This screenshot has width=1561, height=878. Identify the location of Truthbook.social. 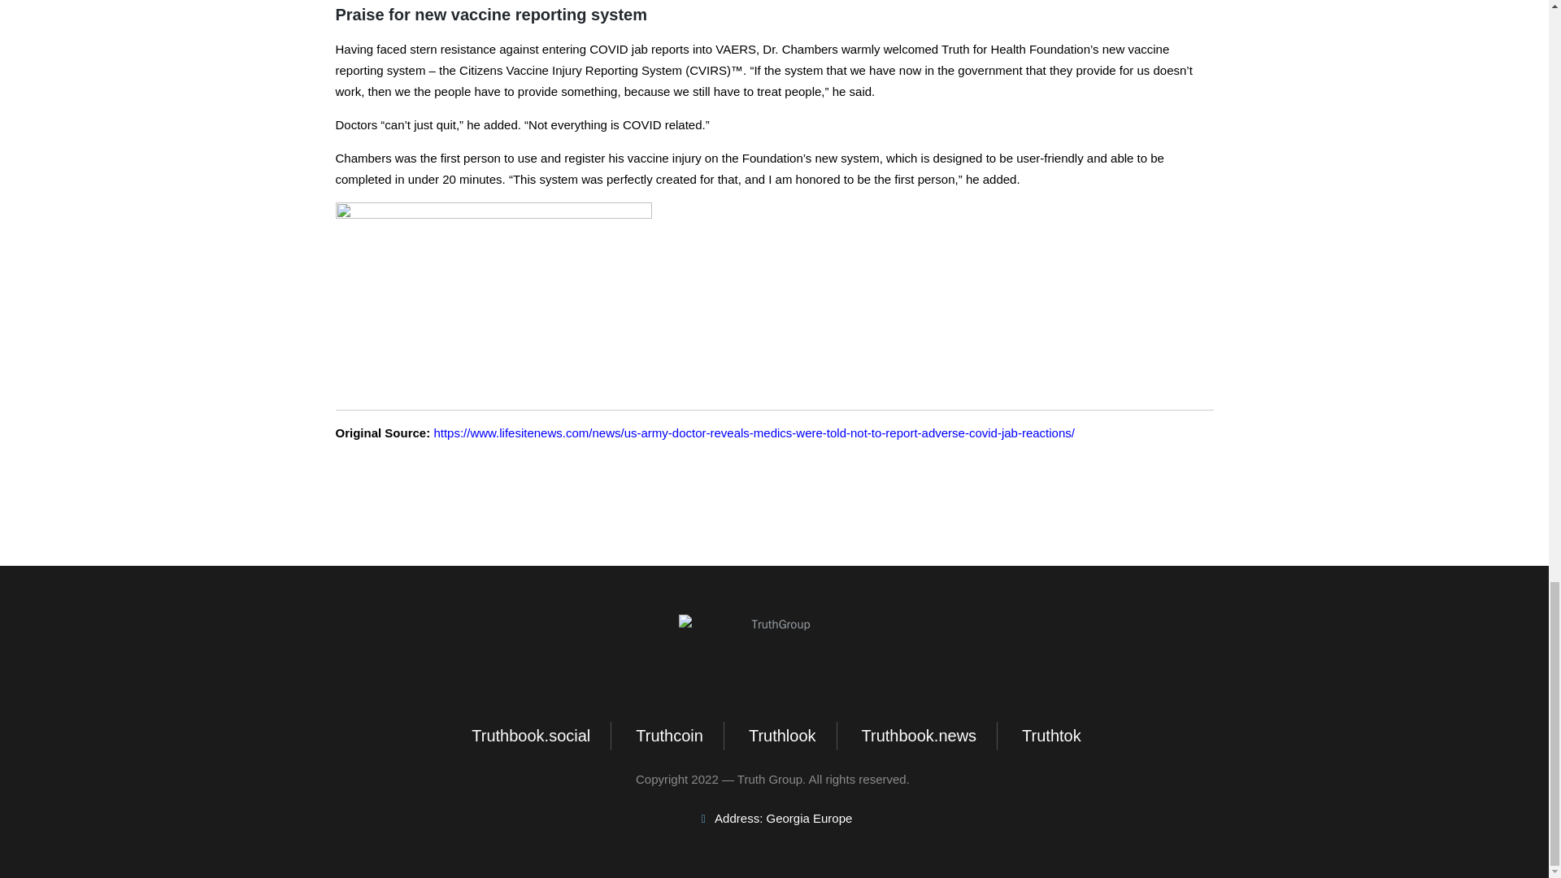
(528, 736).